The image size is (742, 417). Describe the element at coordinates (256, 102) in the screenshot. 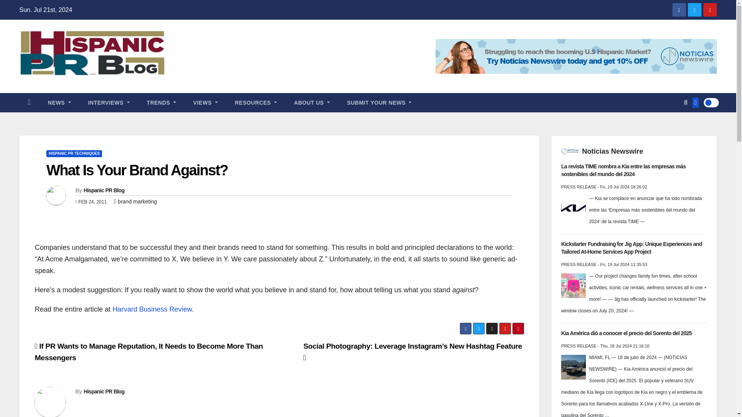

I see `RESOURCES` at that location.